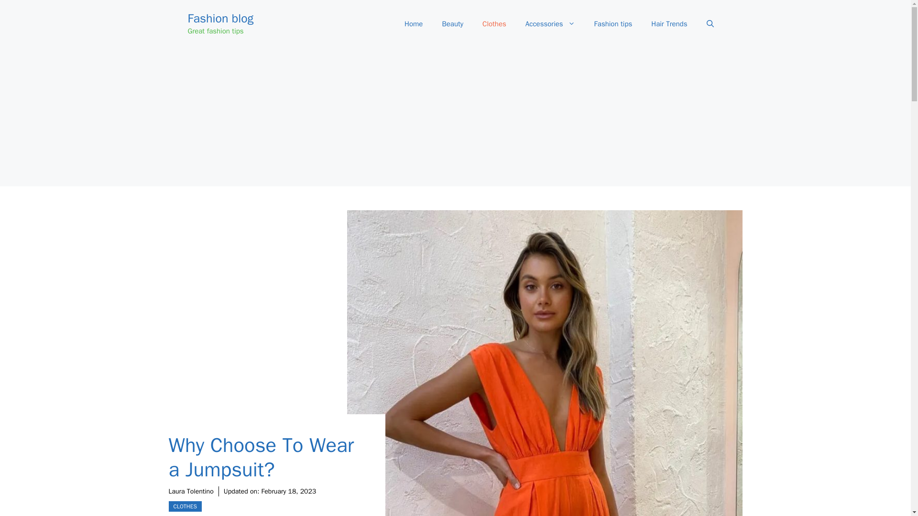  What do you see at coordinates (452, 24) in the screenshot?
I see `Beauty` at bounding box center [452, 24].